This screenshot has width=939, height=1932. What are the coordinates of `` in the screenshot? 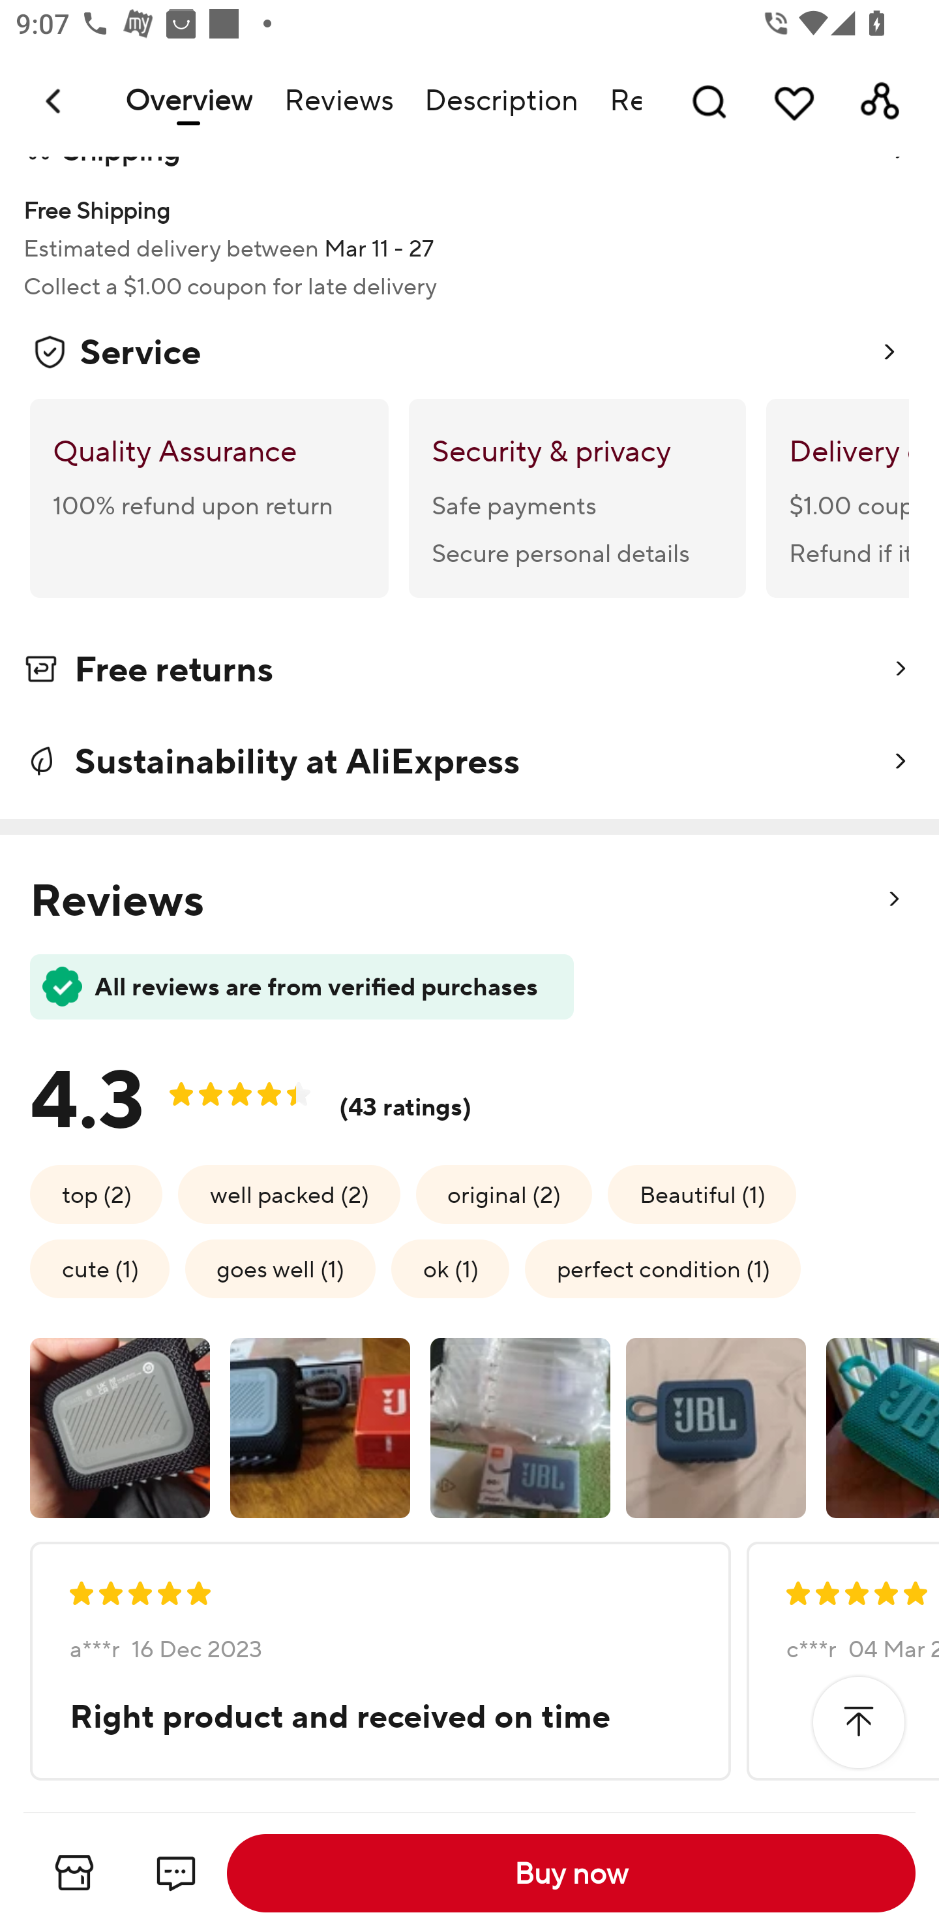 It's located at (858, 1722).